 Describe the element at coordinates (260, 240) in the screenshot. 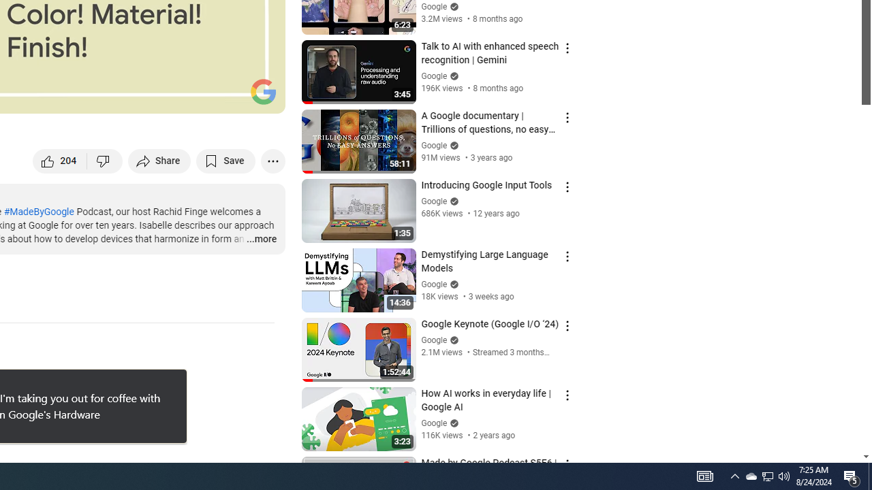

I see `...more` at that location.